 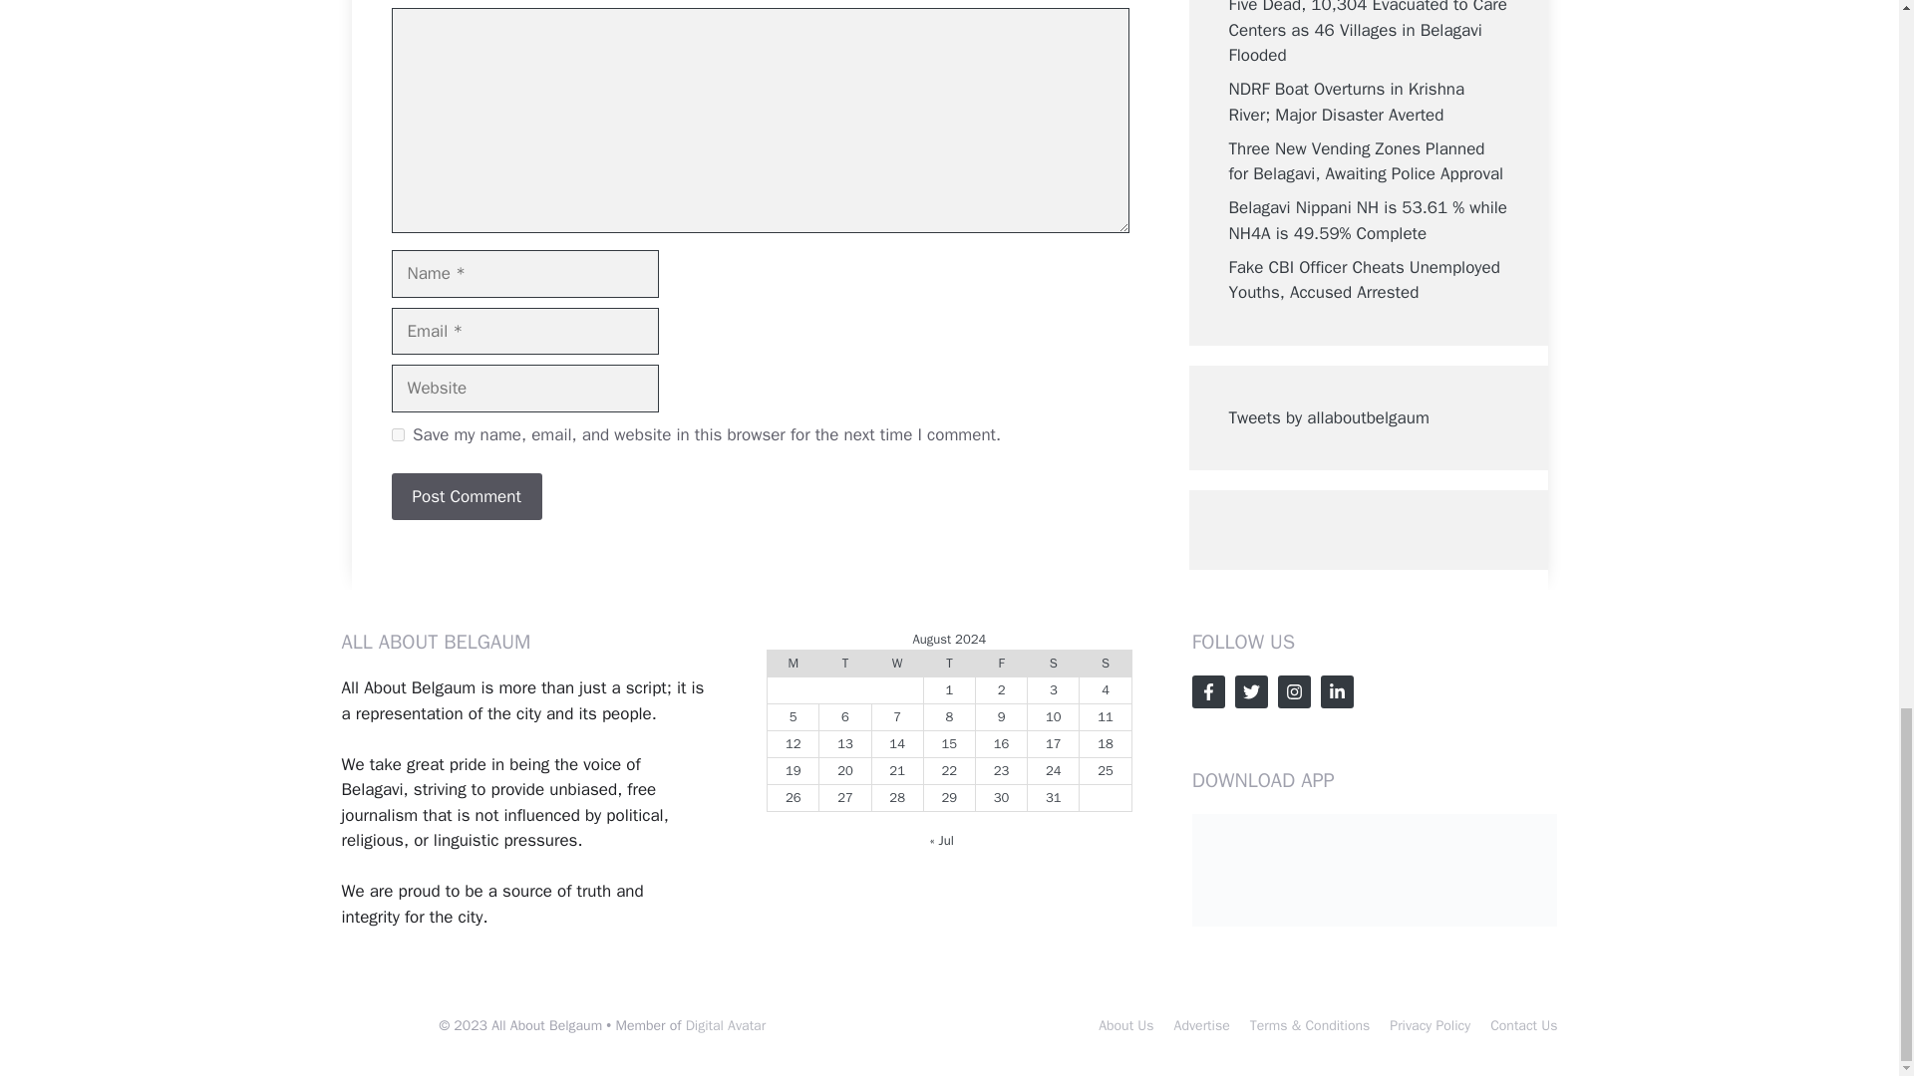 What do you see at coordinates (397, 434) in the screenshot?
I see `yes` at bounding box center [397, 434].